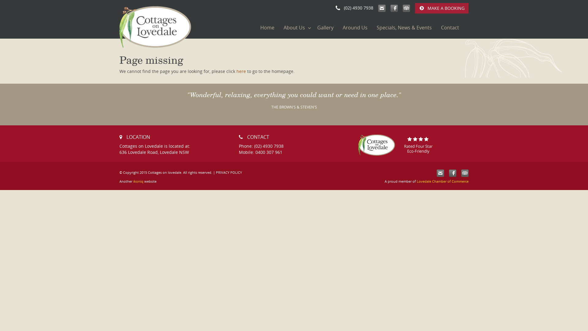  I want to click on Specials, News & Events, so click(404, 28).